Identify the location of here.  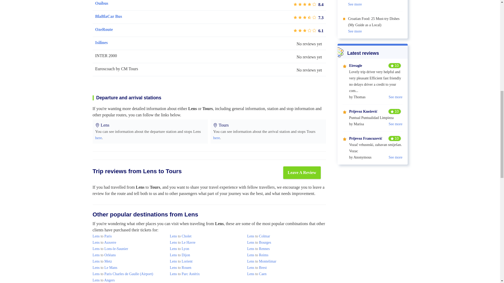
(98, 138).